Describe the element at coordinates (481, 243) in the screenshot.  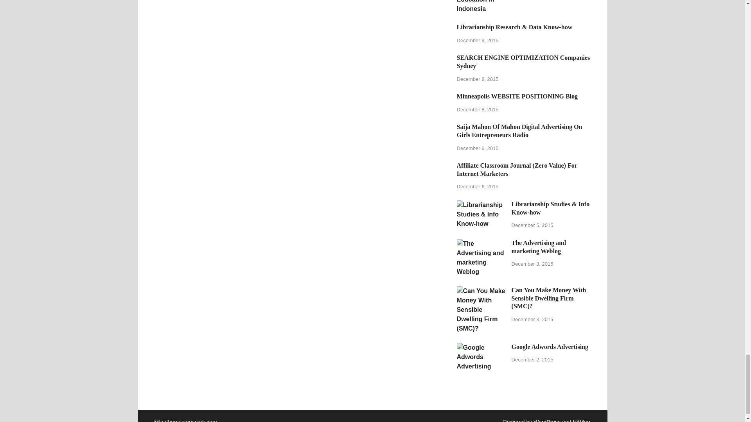
I see `The Advertising and marketing Weblog` at that location.